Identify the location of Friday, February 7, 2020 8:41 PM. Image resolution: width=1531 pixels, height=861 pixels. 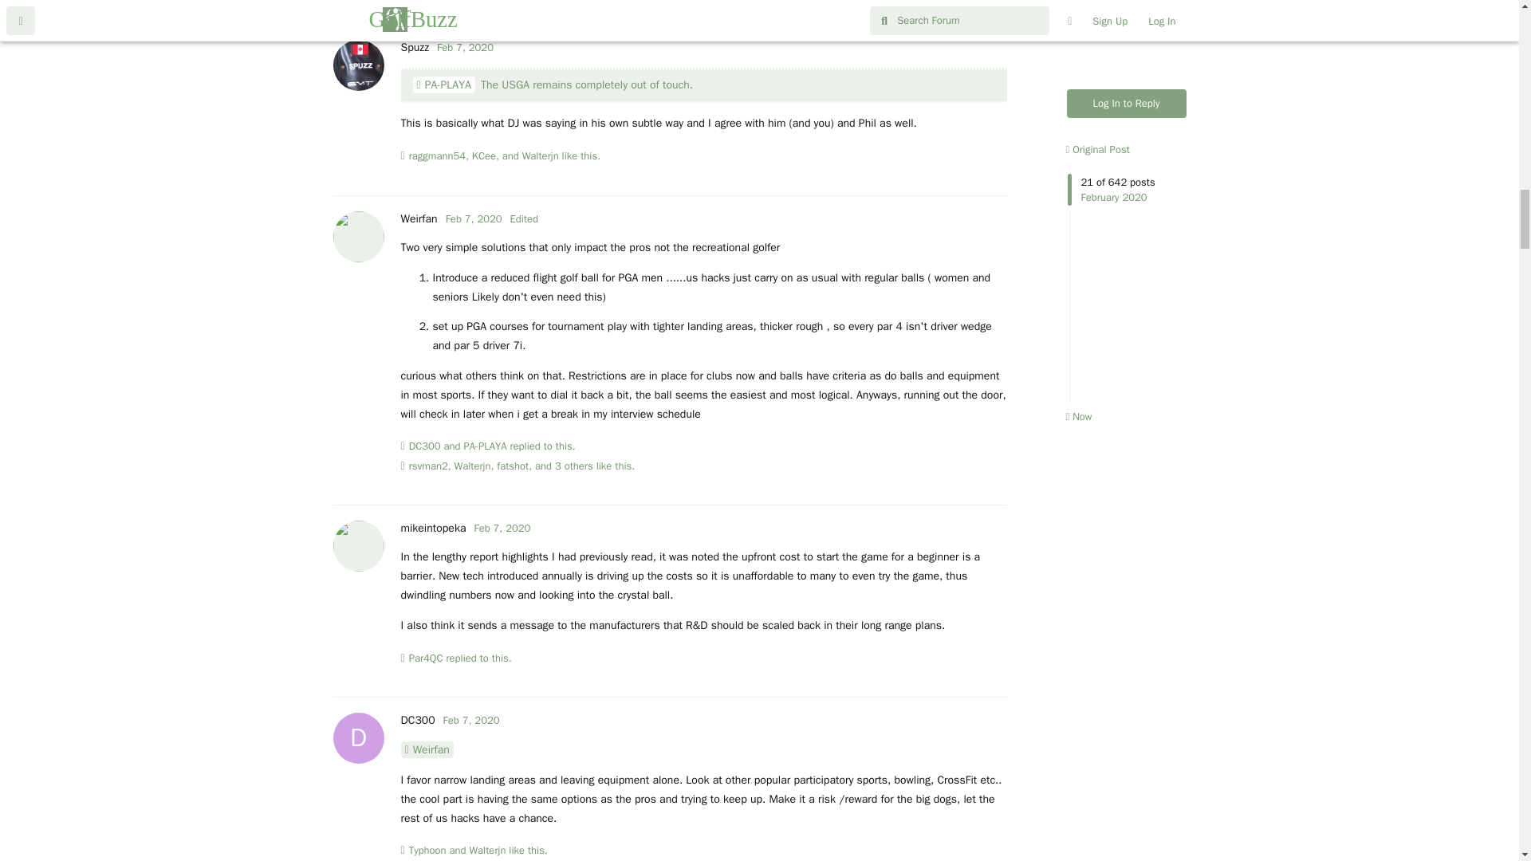
(464, 47).